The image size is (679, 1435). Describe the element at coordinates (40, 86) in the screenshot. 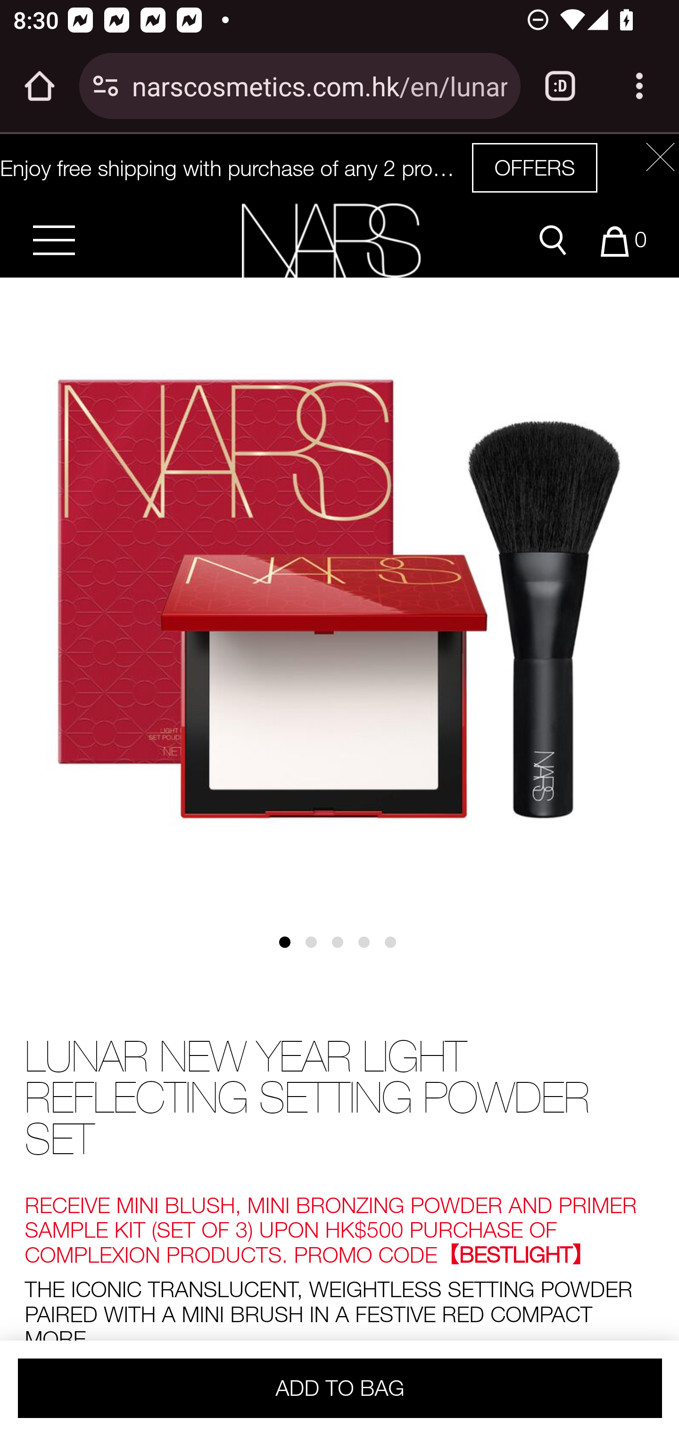

I see `Open the home page` at that location.